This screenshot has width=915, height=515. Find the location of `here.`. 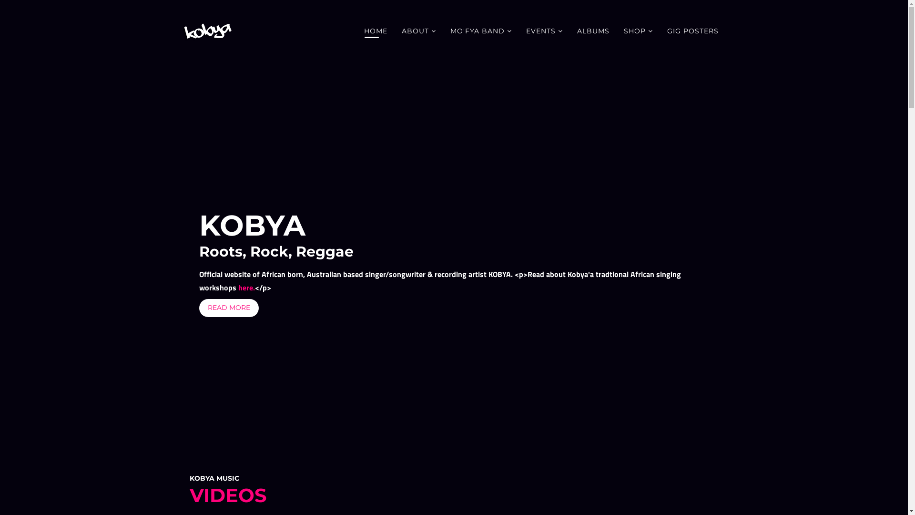

here. is located at coordinates (247, 288).